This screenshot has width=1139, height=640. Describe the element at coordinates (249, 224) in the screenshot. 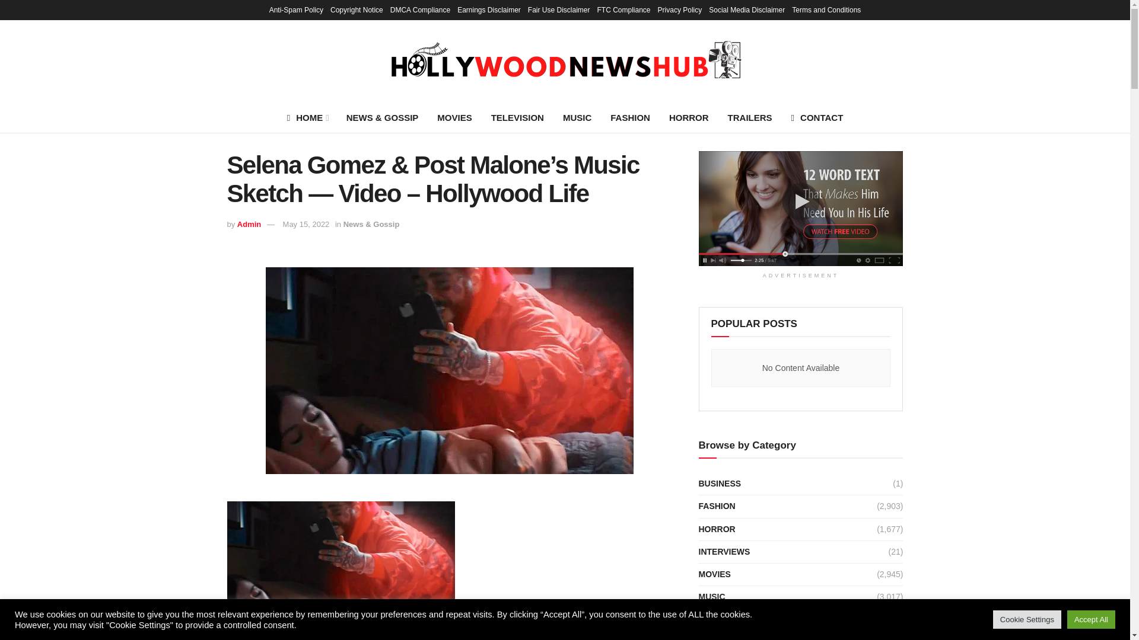

I see `Admin` at that location.